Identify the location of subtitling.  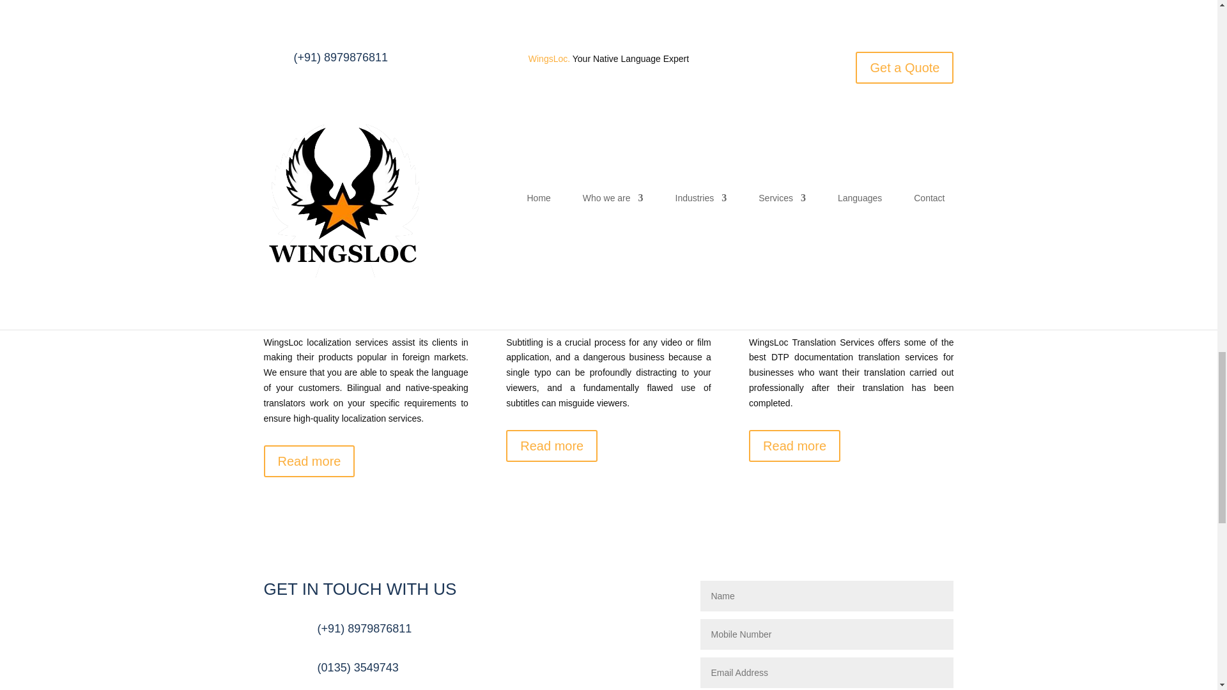
(529, 273).